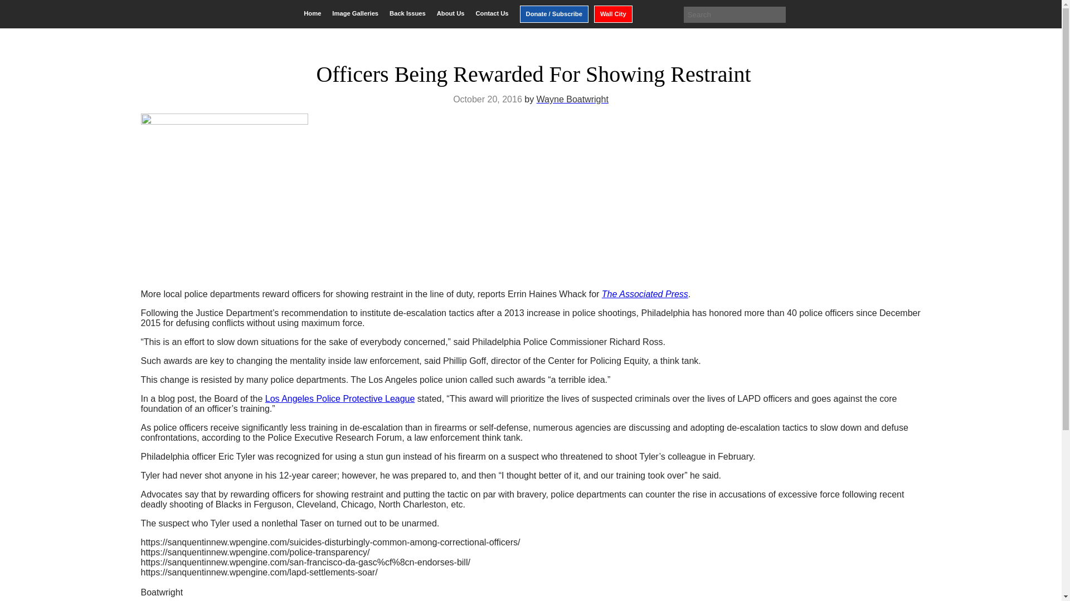 The image size is (1070, 601). What do you see at coordinates (573, 99) in the screenshot?
I see `Wayne Boatwright` at bounding box center [573, 99].